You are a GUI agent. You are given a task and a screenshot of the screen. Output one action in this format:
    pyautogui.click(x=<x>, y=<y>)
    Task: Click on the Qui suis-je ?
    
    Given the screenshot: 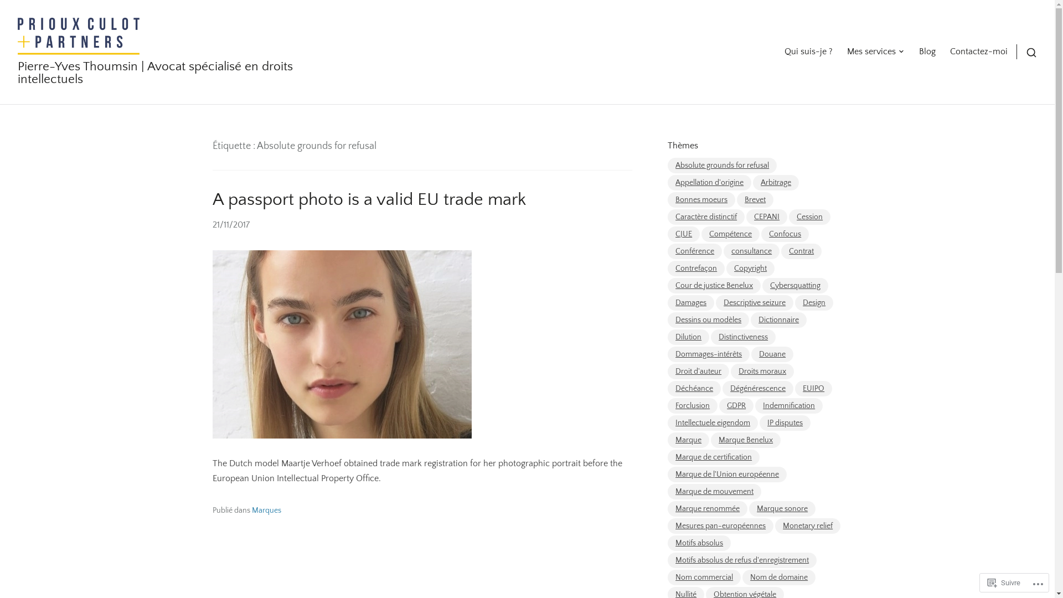 What is the action you would take?
    pyautogui.click(x=808, y=52)
    